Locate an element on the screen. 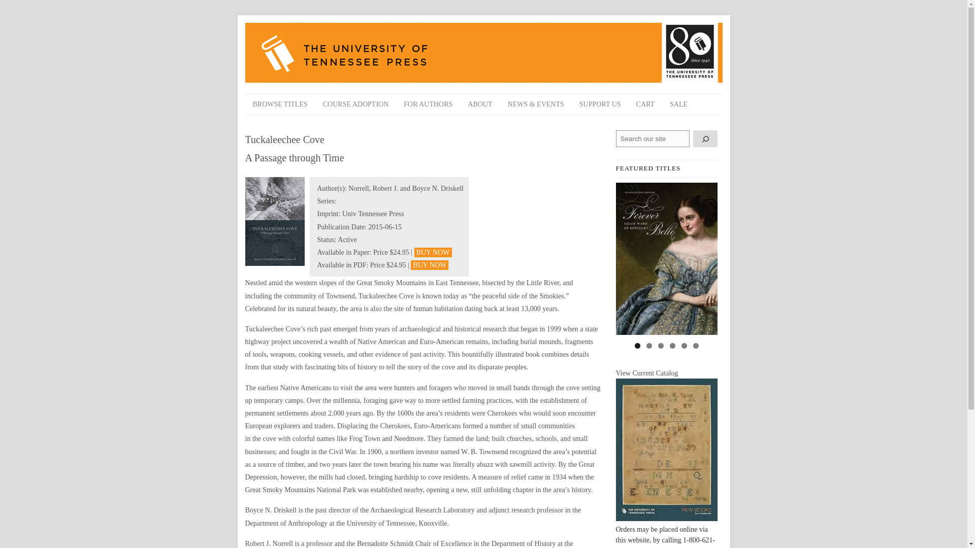 The image size is (975, 548). 3 is located at coordinates (661, 346).